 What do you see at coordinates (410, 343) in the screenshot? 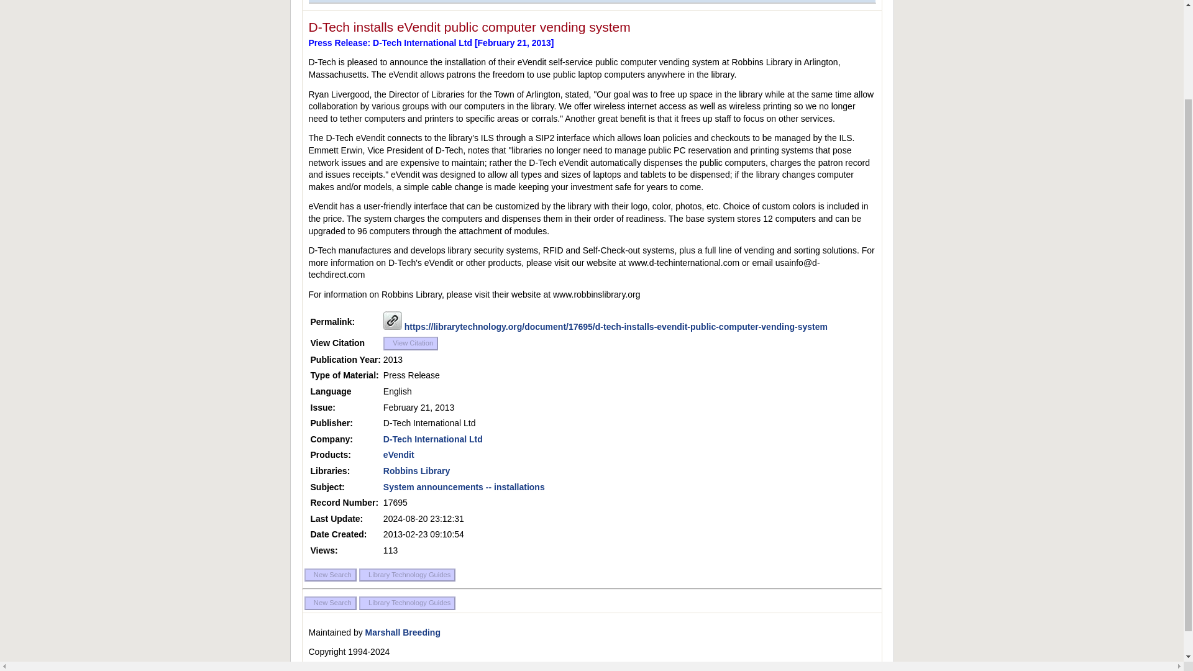
I see `View Citation` at bounding box center [410, 343].